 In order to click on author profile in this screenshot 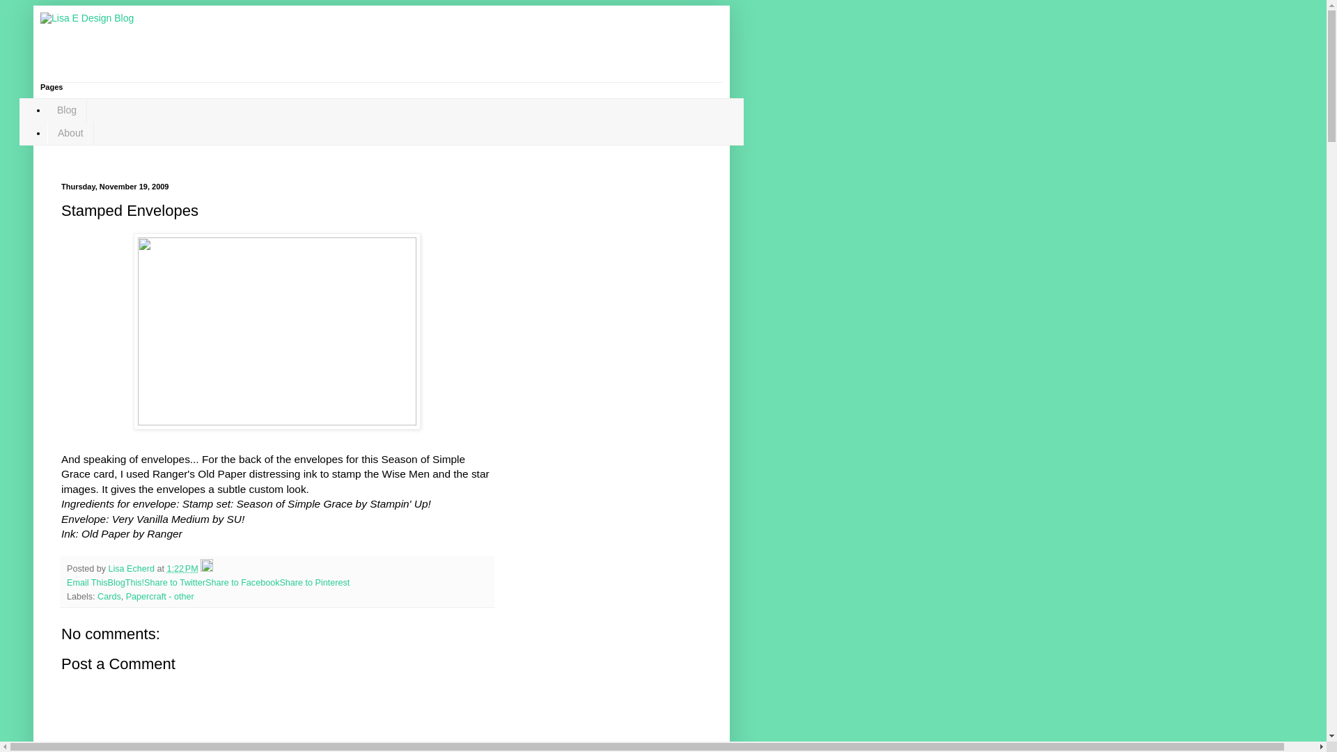, I will do `click(132, 569)`.